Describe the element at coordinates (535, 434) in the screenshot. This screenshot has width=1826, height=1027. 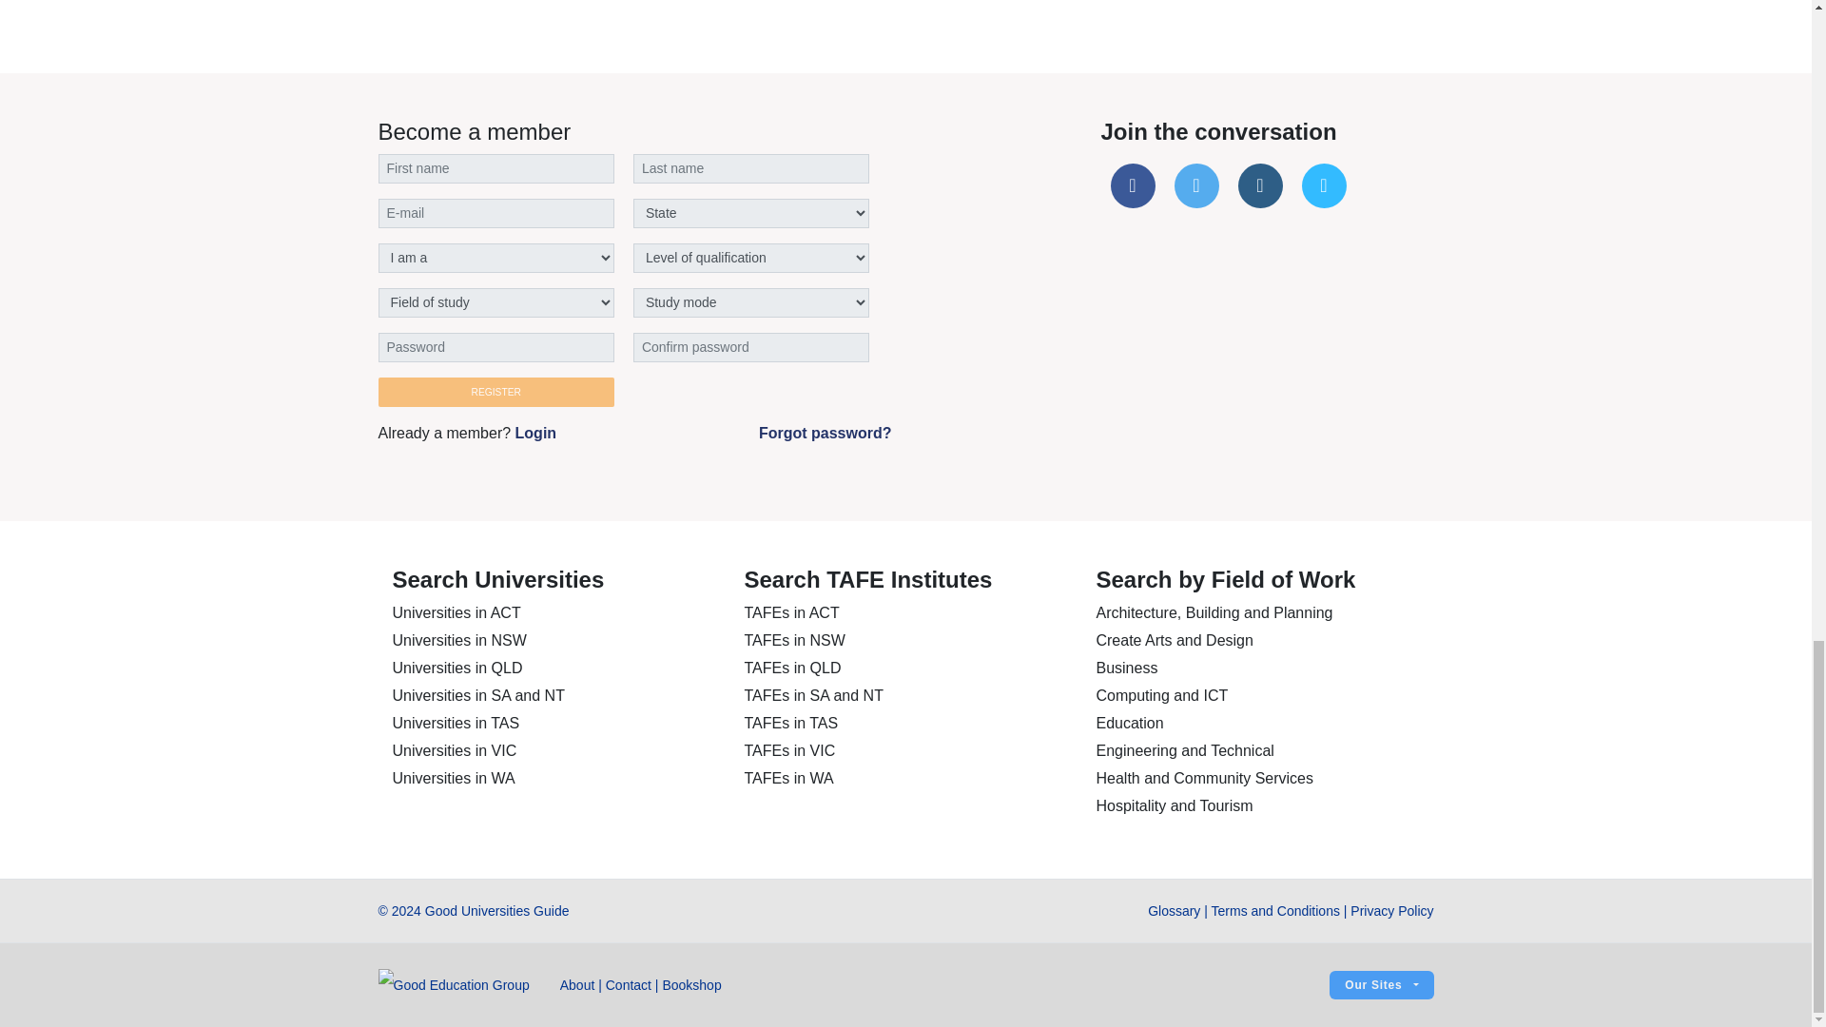
I see `Login` at that location.